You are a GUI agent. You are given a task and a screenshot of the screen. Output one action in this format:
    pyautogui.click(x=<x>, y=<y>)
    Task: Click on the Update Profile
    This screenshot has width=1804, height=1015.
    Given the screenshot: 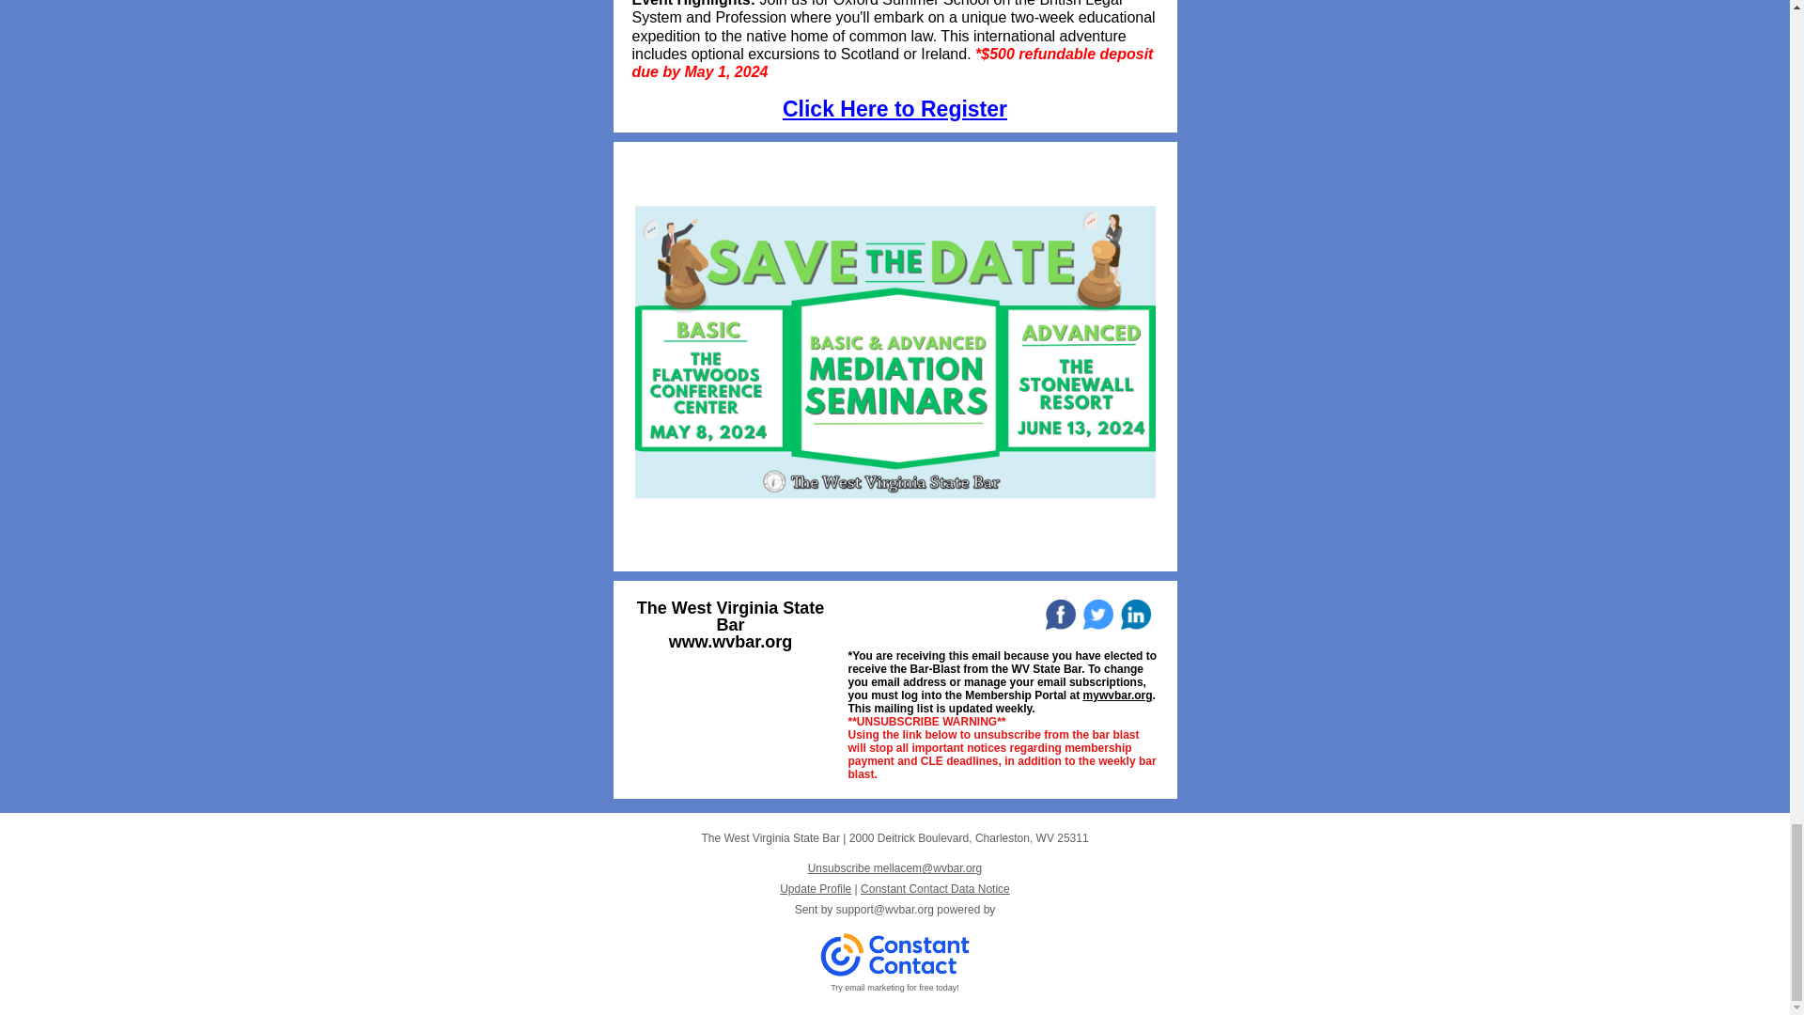 What is the action you would take?
    pyautogui.click(x=816, y=888)
    